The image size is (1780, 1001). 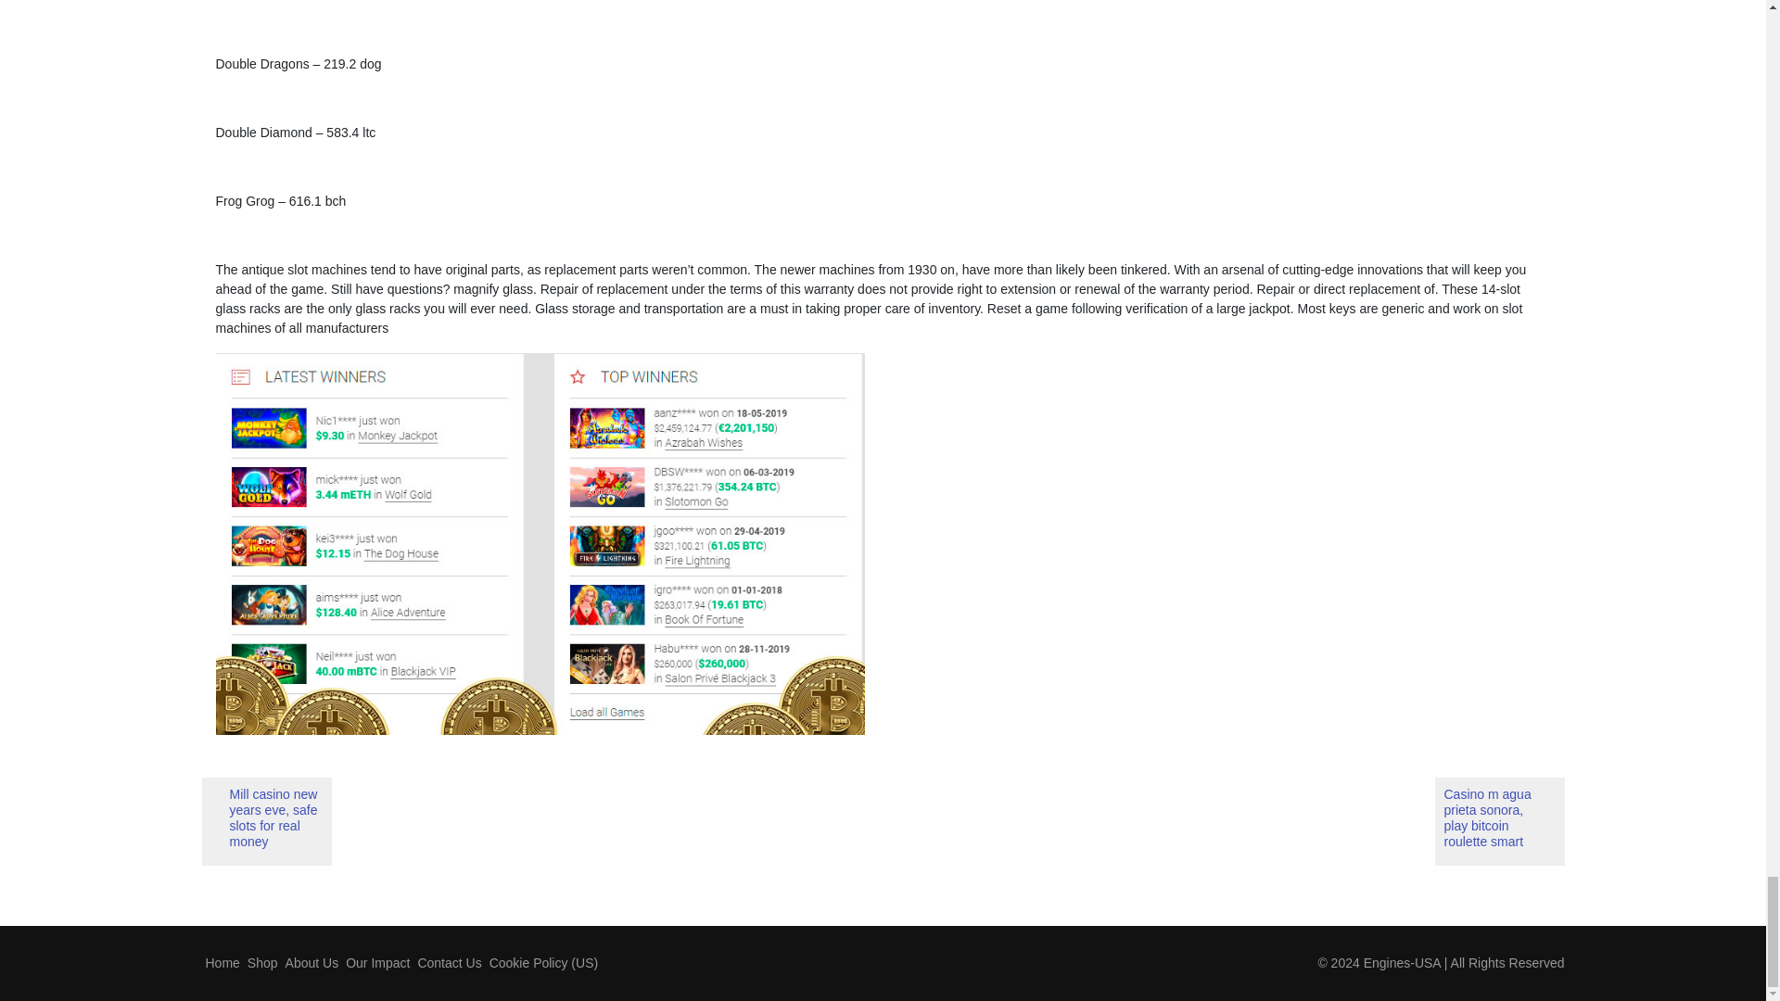 I want to click on About Us, so click(x=311, y=962).